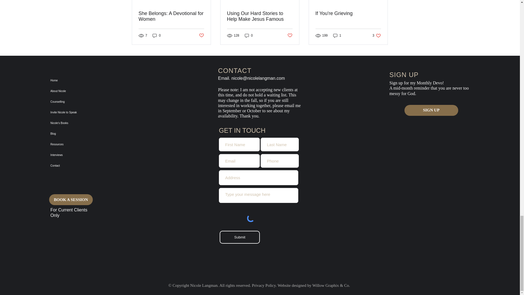  I want to click on Using Our Hard Stories to Help Make Jesus Famous, so click(260, 16).